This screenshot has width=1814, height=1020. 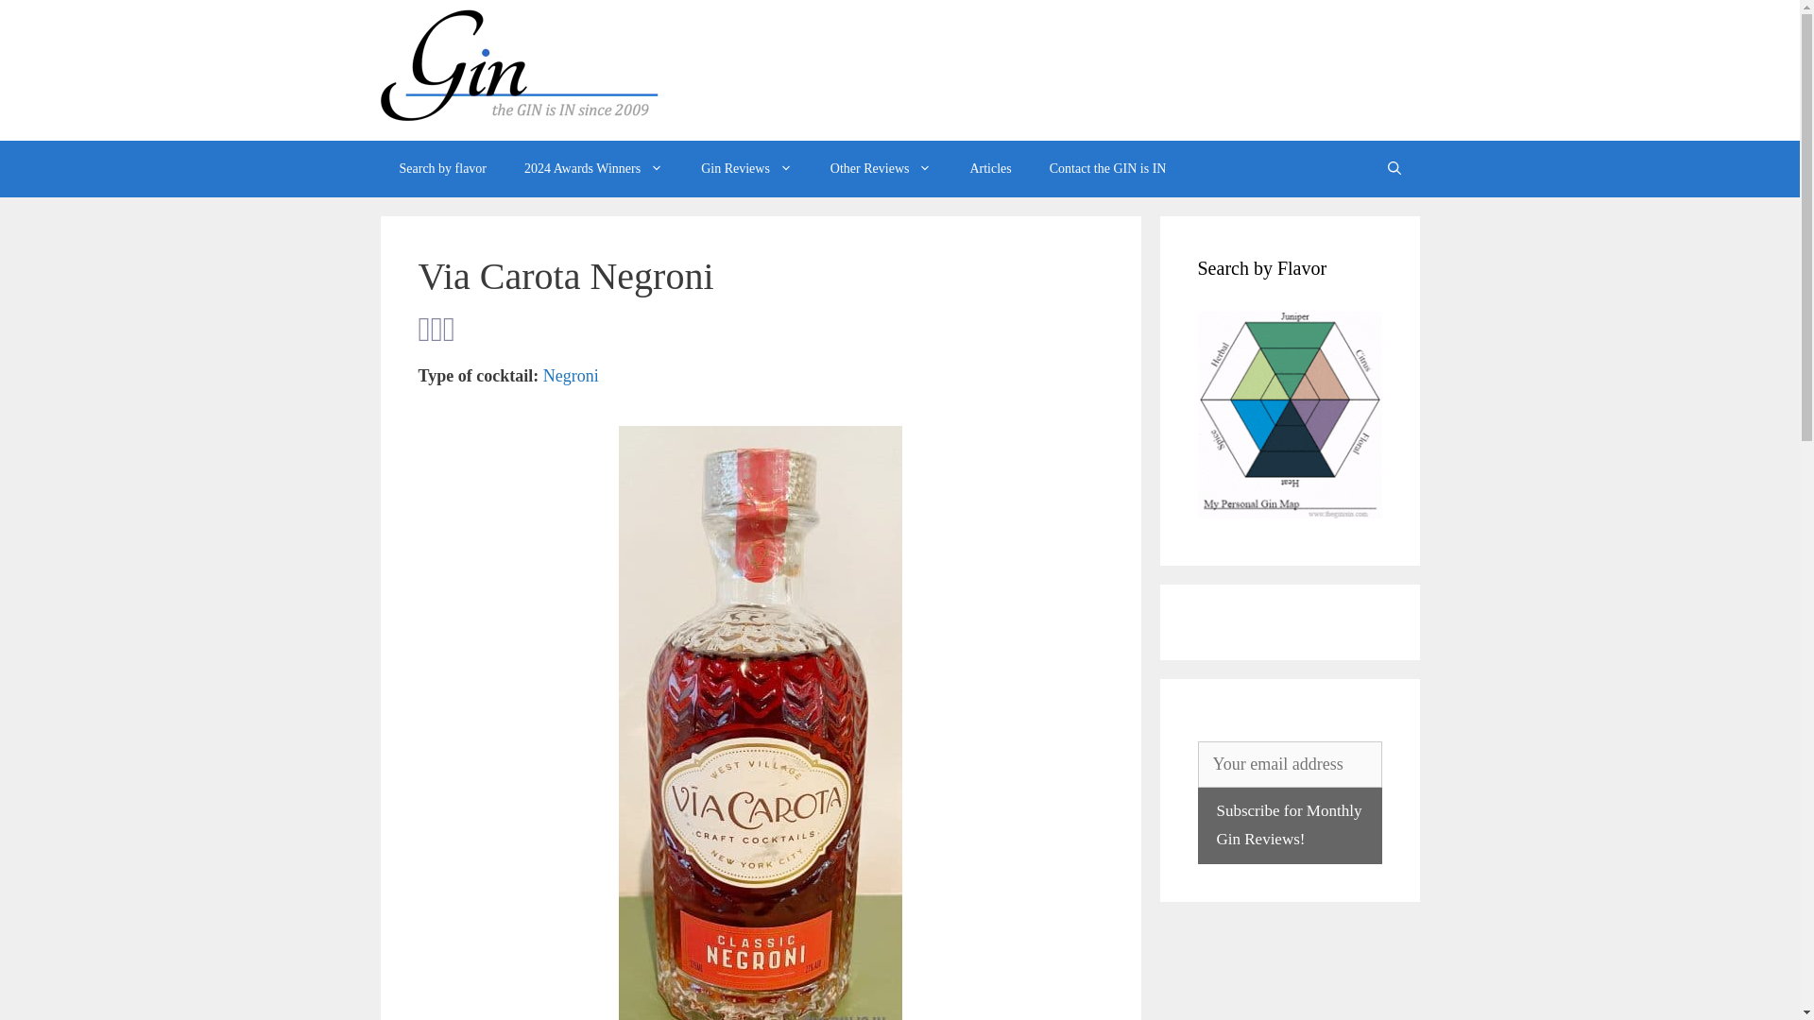 What do you see at coordinates (518, 68) in the screenshot?
I see `the GIN is IN` at bounding box center [518, 68].